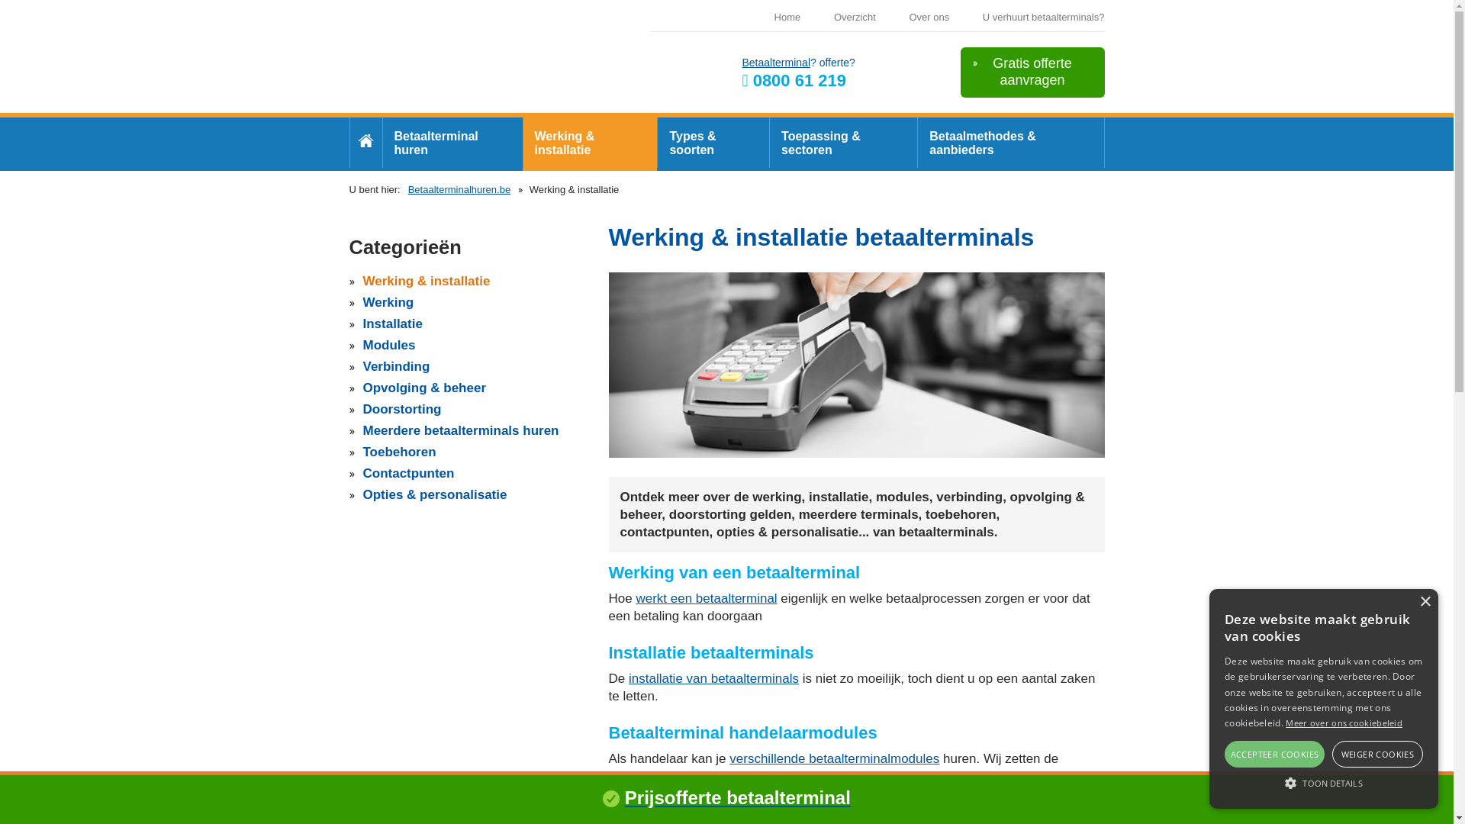 The image size is (1465, 824). Describe the element at coordinates (714, 679) in the screenshot. I see `installatie van betaalterminals` at that location.